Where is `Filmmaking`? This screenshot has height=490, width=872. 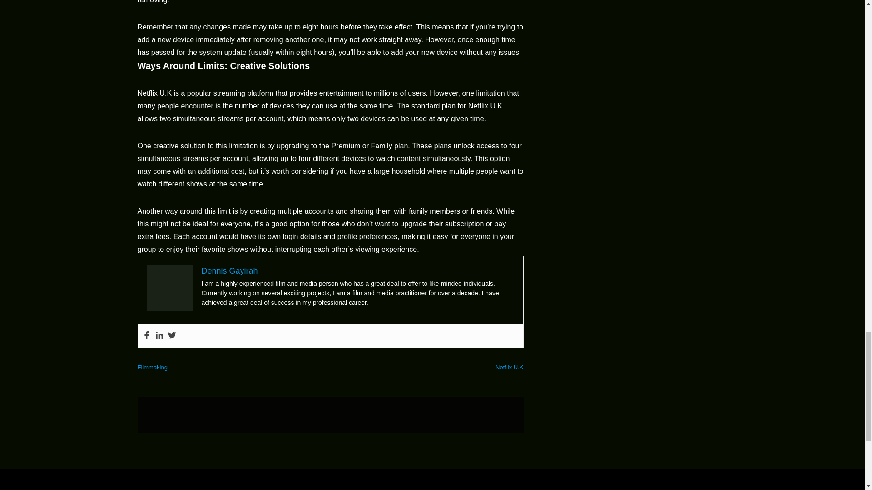 Filmmaking is located at coordinates (152, 367).